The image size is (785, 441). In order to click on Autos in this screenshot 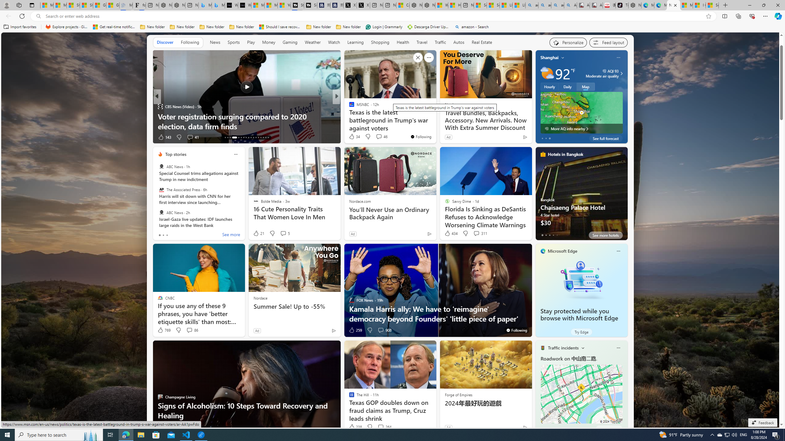, I will do `click(459, 42)`.